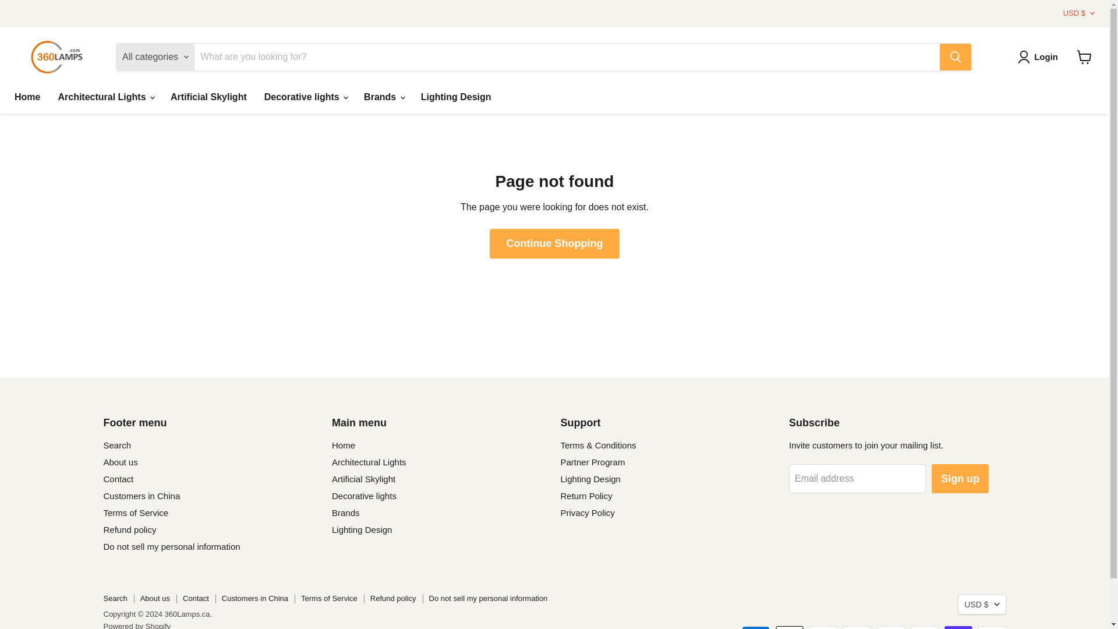  What do you see at coordinates (790, 627) in the screenshot?
I see `Apple Pay` at bounding box center [790, 627].